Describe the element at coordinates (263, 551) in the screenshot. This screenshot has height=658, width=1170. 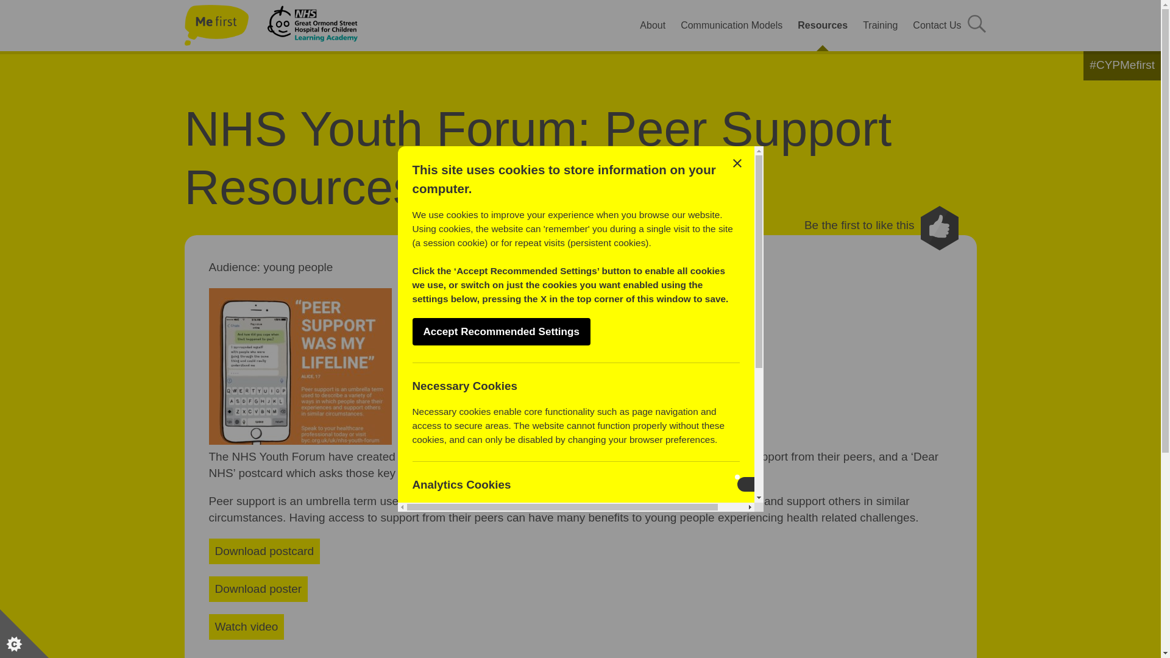
I see `Download postcard` at that location.